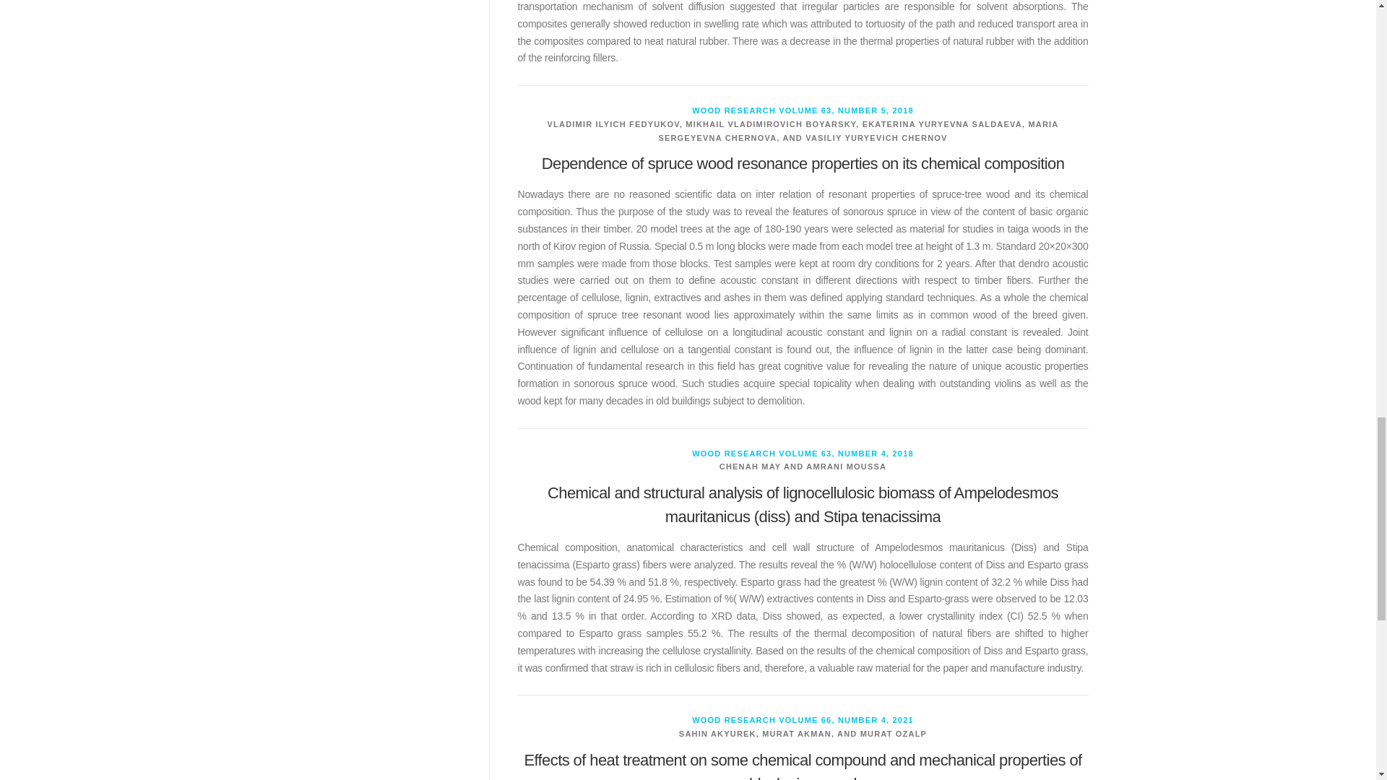  Describe the element at coordinates (803, 454) in the screenshot. I see `WOOD RESEARCH VOLUME 63, NUMBER 4, 2018` at that location.